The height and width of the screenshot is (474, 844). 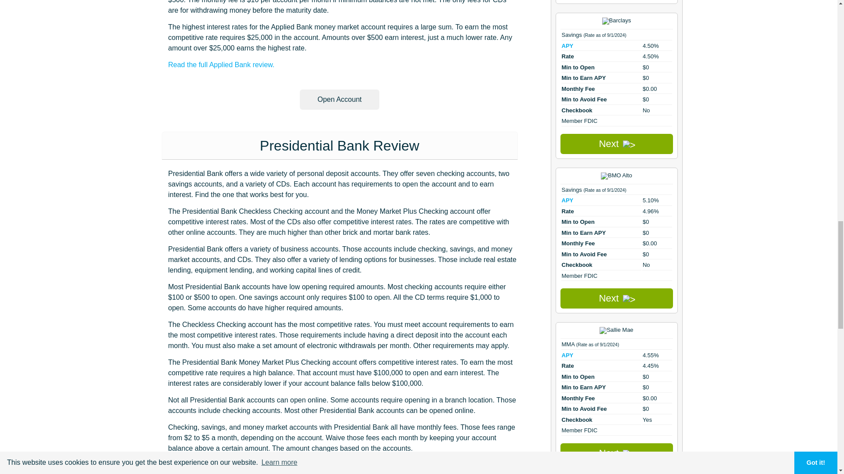 What do you see at coordinates (616, 298) in the screenshot?
I see `Next` at bounding box center [616, 298].